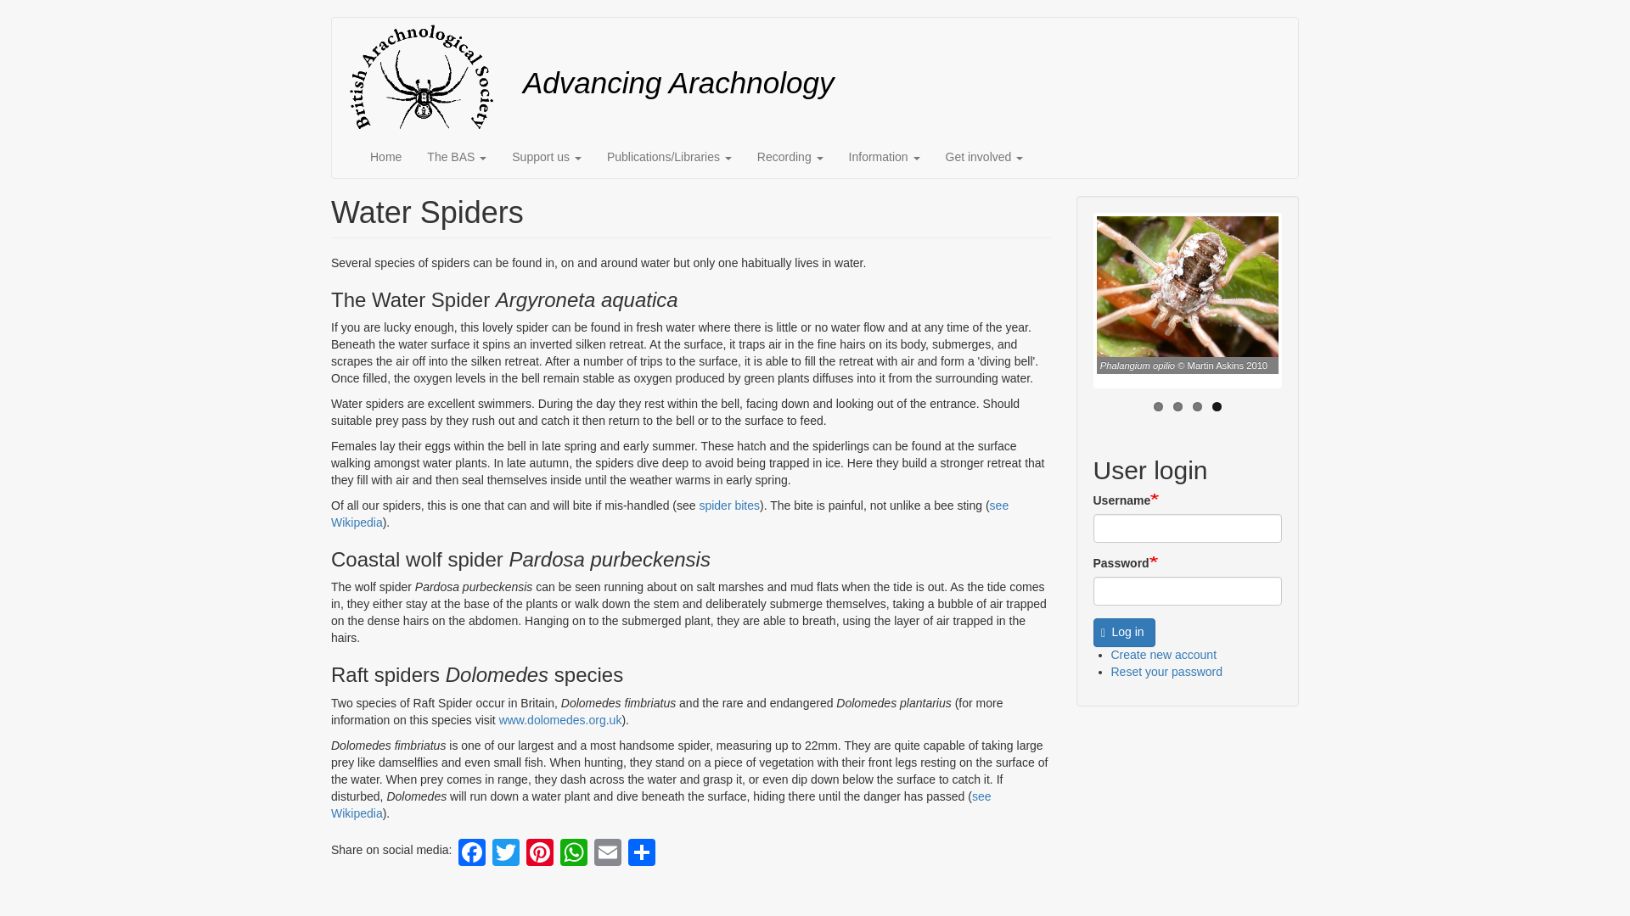 The image size is (1630, 916). What do you see at coordinates (669, 156) in the screenshot?
I see `Publications and library information` at bounding box center [669, 156].